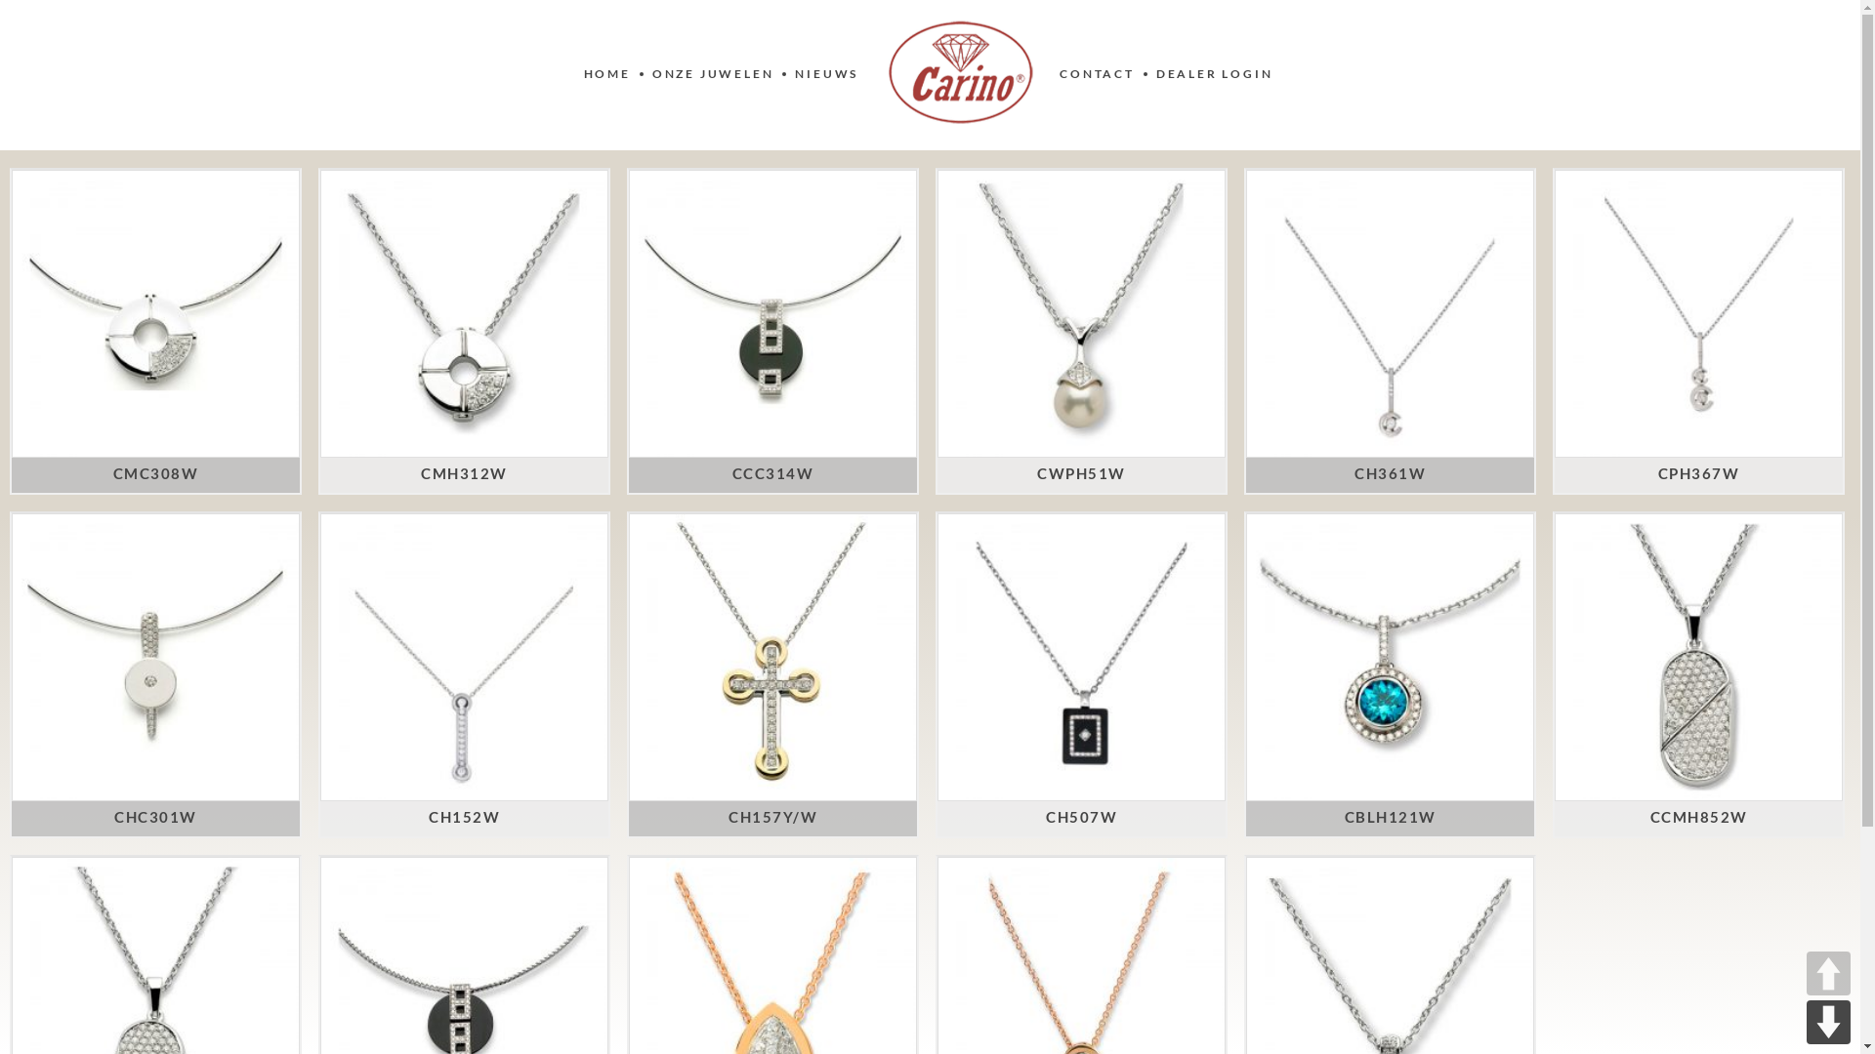 This screenshot has height=1054, width=1875. Describe the element at coordinates (773, 818) in the screenshot. I see `CH157Y/W` at that location.